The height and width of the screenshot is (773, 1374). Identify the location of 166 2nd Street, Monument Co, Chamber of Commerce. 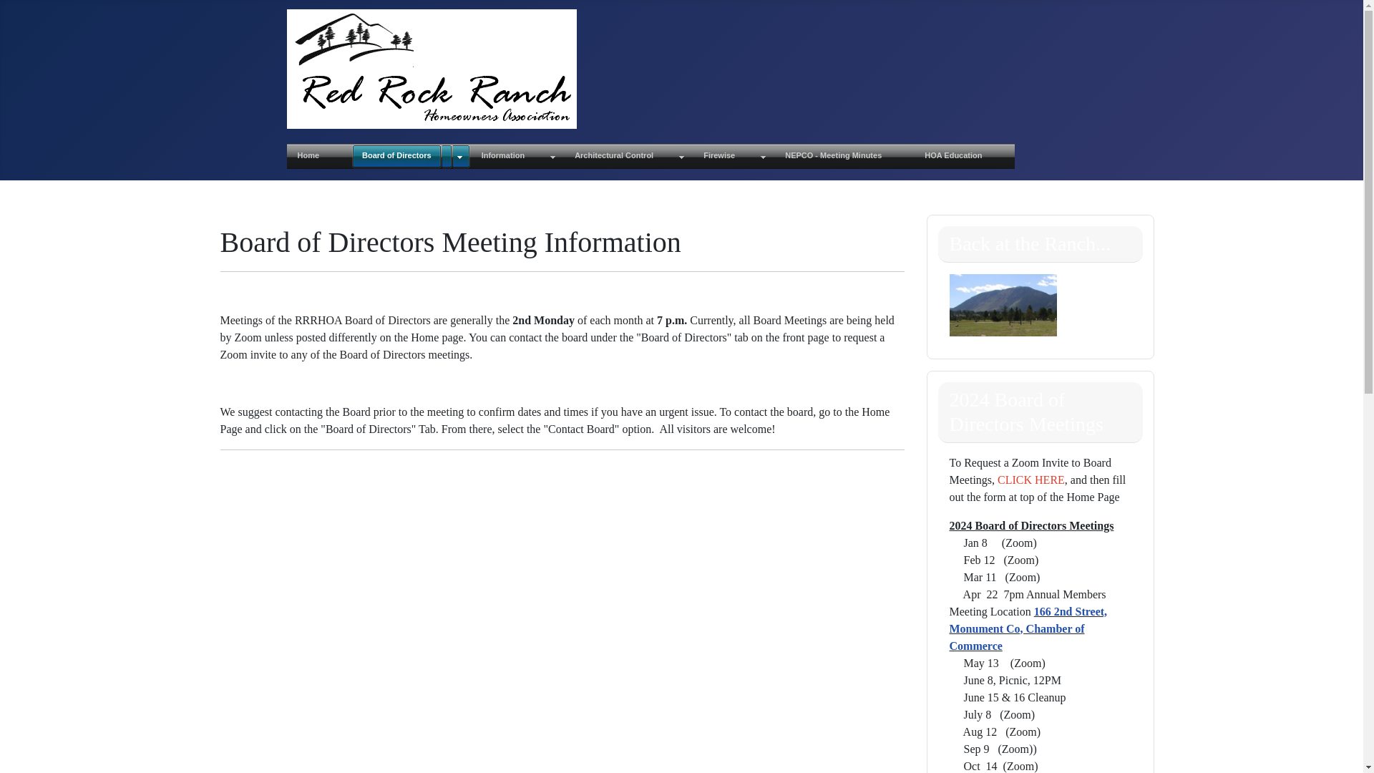
(1028, 628).